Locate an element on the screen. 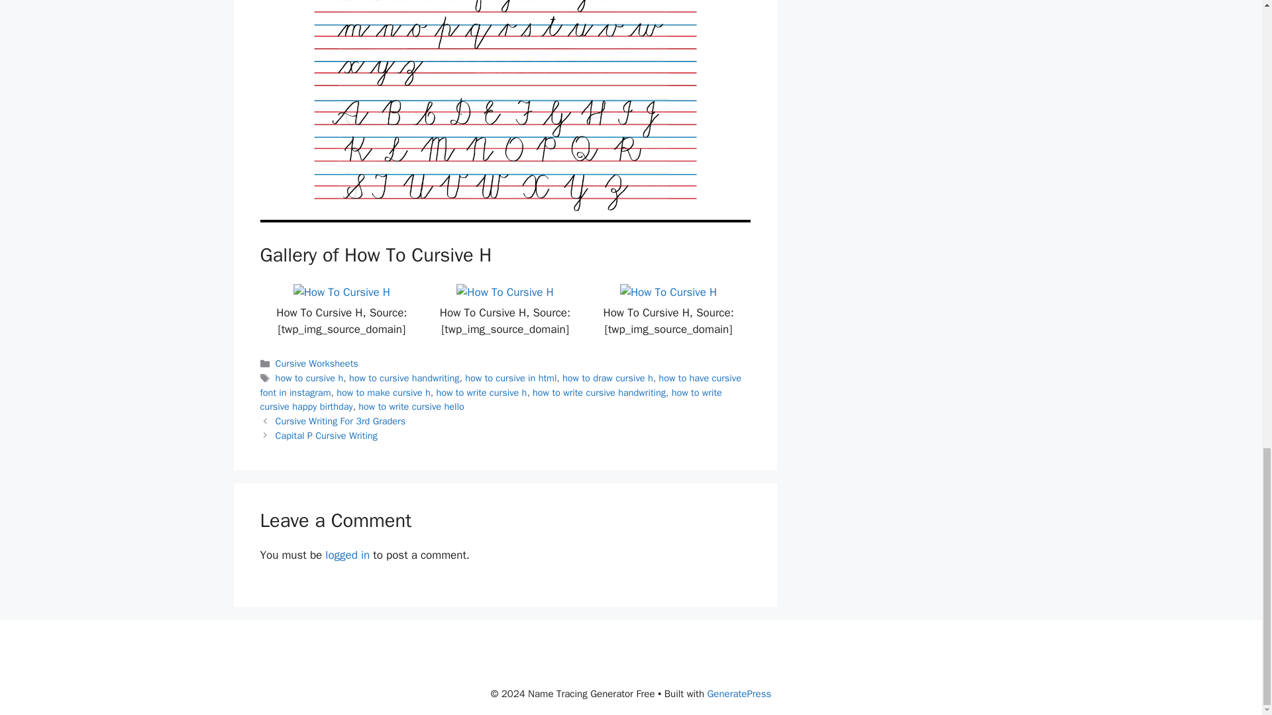 This screenshot has height=715, width=1272. how to write cursive handwriting is located at coordinates (599, 392).